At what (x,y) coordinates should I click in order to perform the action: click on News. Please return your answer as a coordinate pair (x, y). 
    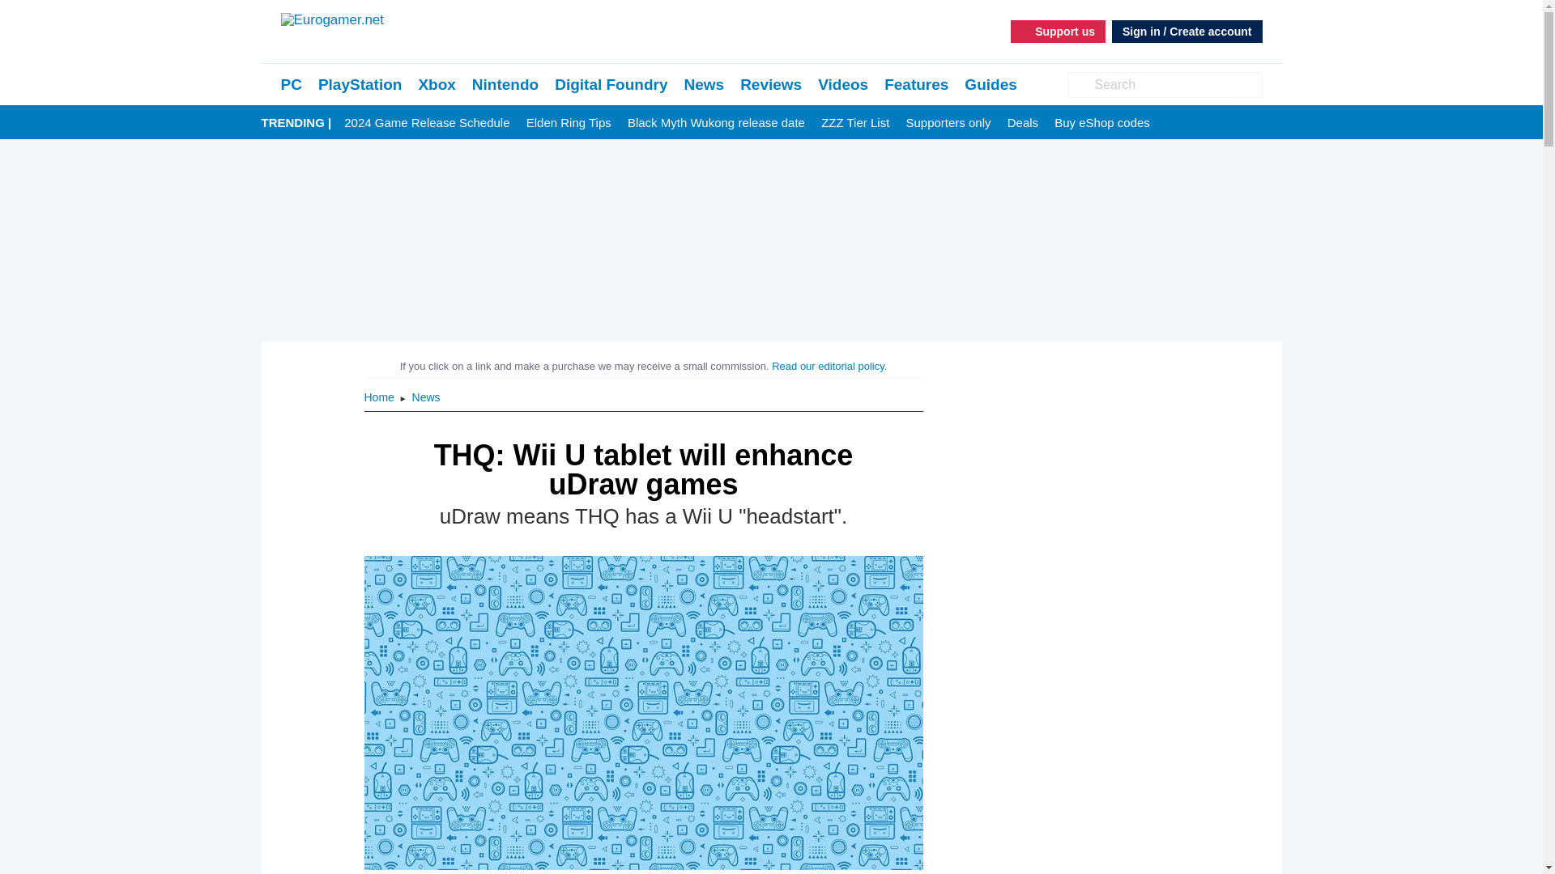
    Looking at the image, I should click on (426, 397).